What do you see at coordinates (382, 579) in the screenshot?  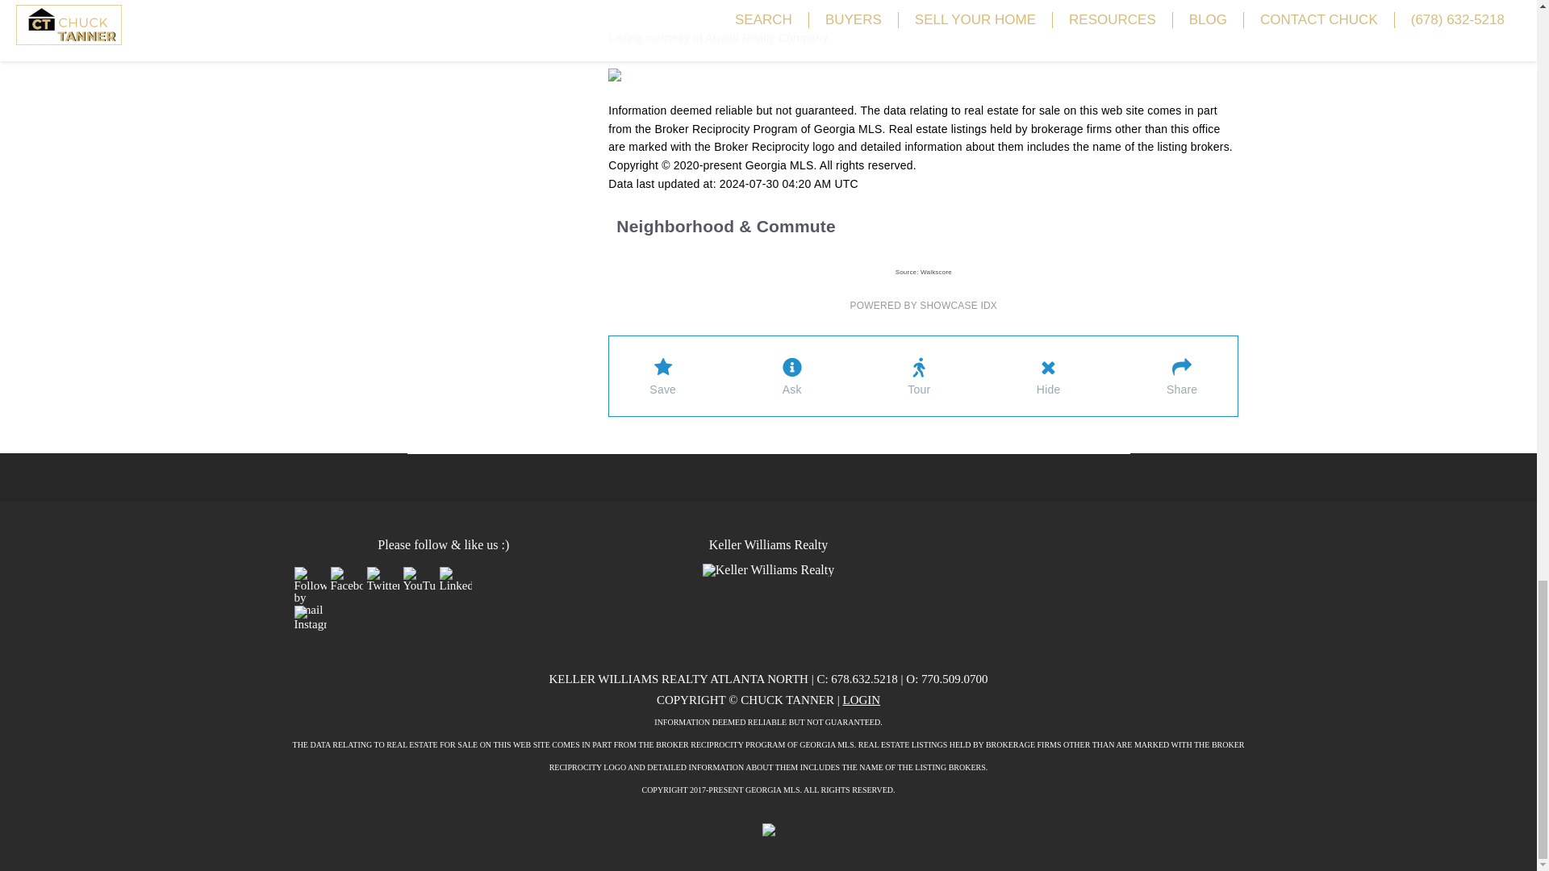 I see `Twitter` at bounding box center [382, 579].